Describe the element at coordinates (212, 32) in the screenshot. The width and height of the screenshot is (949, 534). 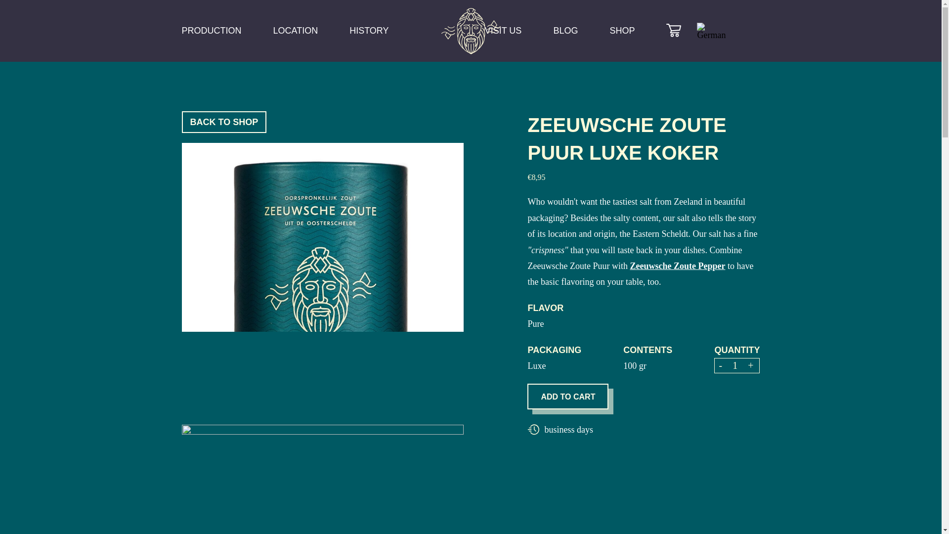
I see `PRODUCTION` at that location.